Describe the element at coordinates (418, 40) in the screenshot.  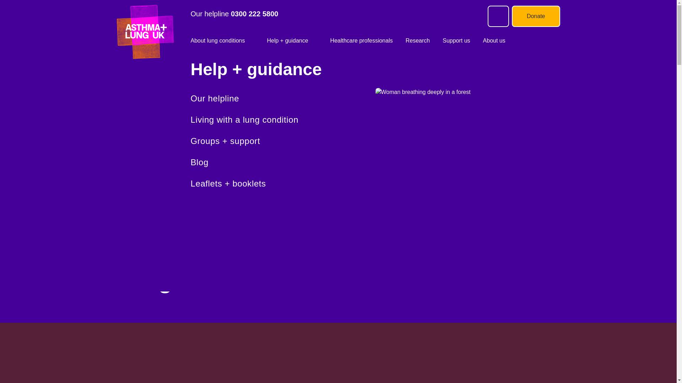
I see `Research` at that location.